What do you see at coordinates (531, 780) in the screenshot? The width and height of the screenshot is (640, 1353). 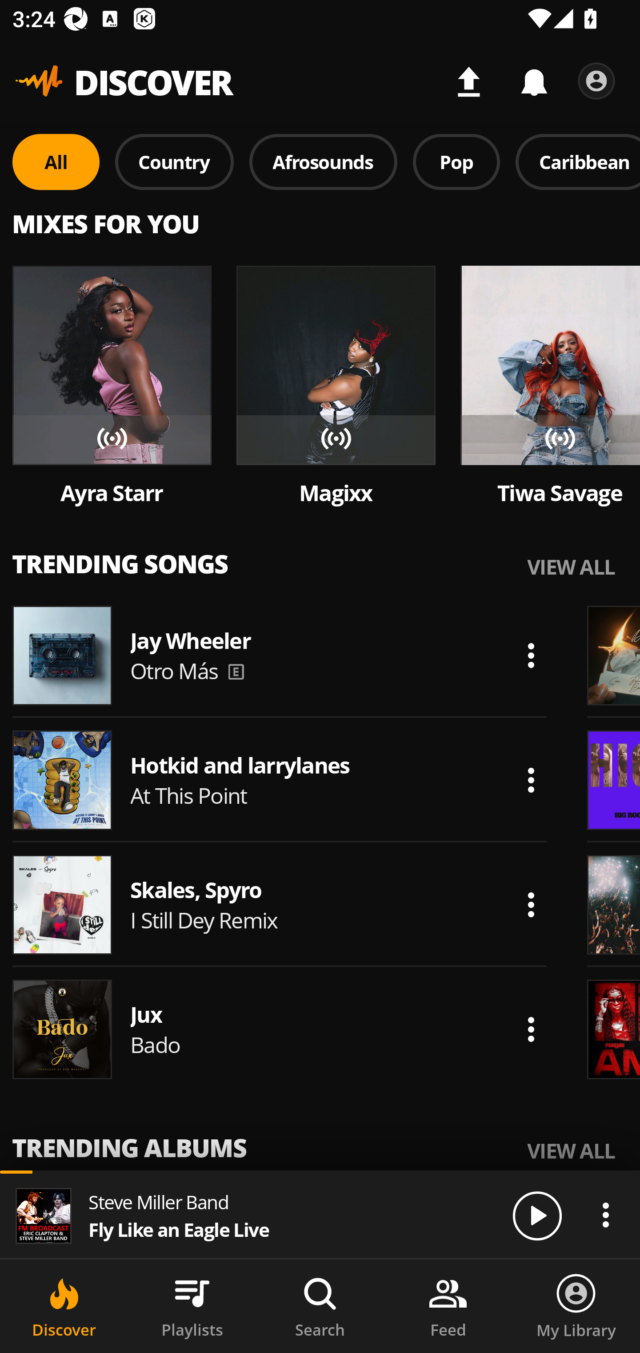 I see `Actions` at bounding box center [531, 780].